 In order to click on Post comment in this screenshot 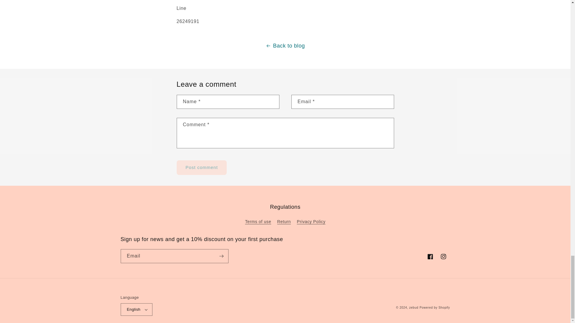, I will do `click(202, 167)`.